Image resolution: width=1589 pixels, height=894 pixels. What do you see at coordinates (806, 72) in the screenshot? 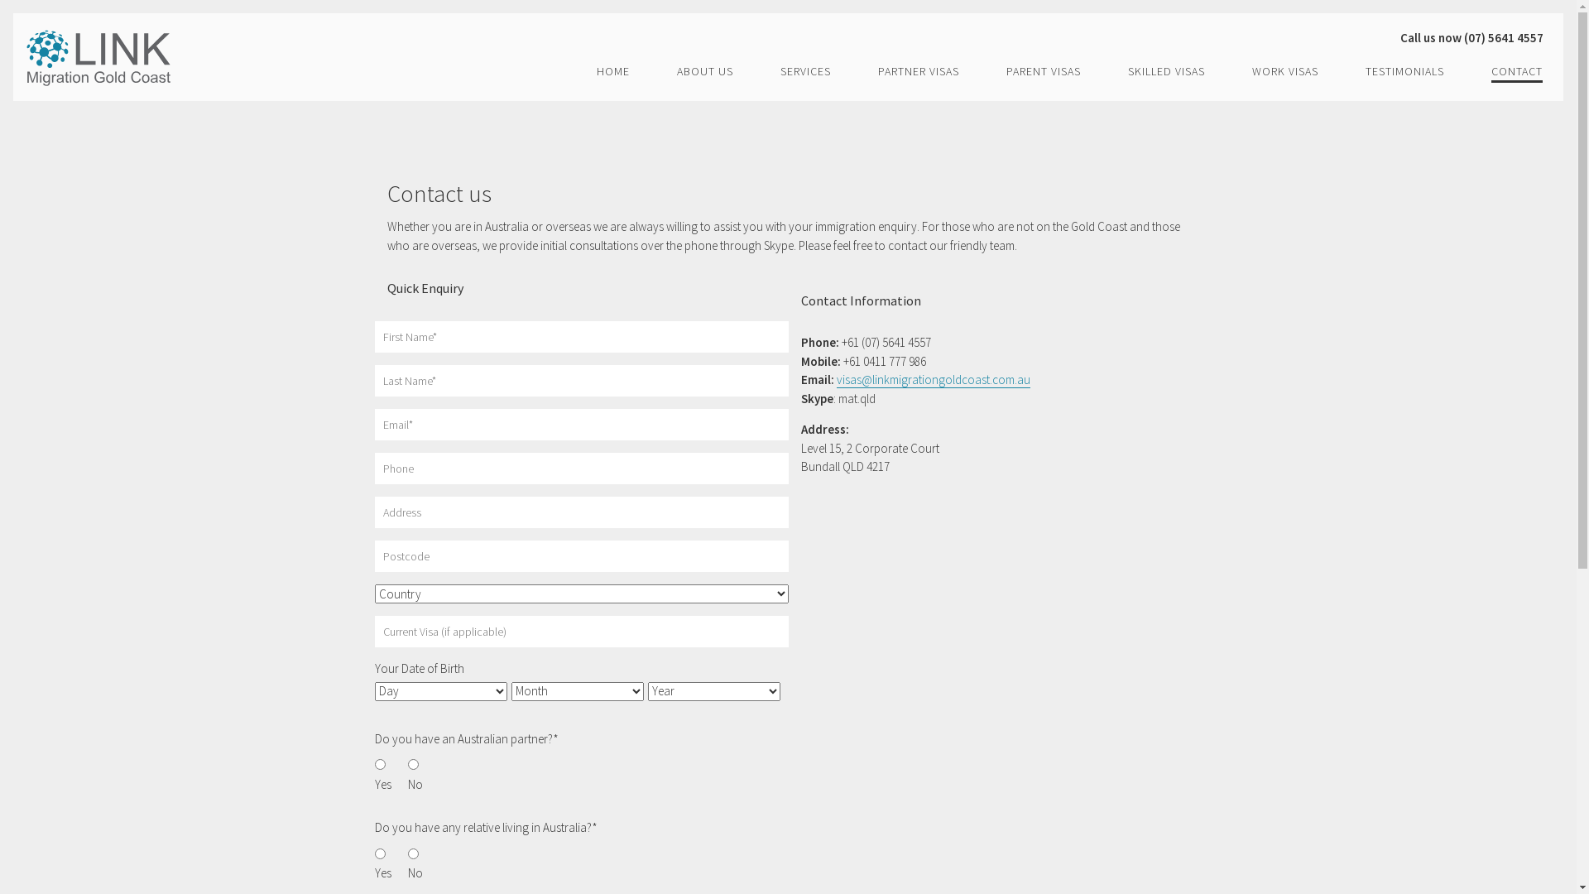
I see `SERVICES` at bounding box center [806, 72].